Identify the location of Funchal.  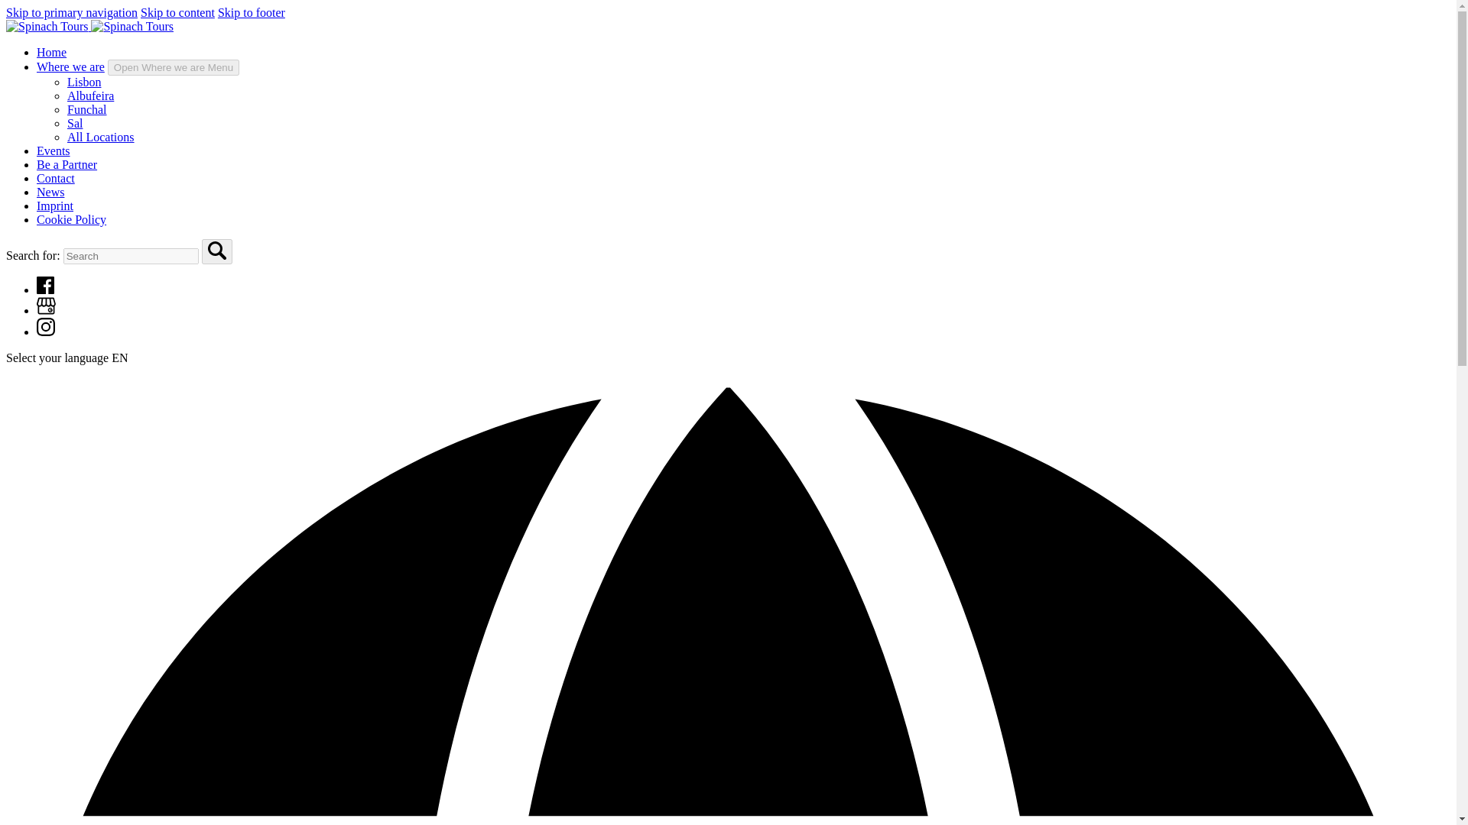
(87, 110).